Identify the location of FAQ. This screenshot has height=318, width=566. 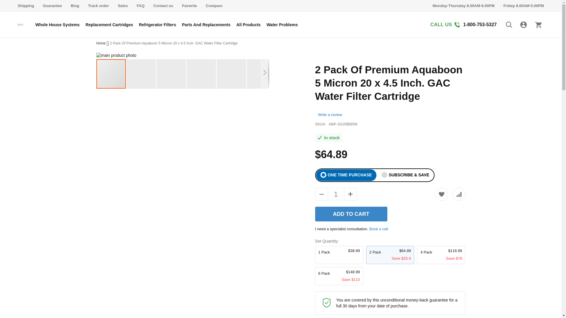
(141, 6).